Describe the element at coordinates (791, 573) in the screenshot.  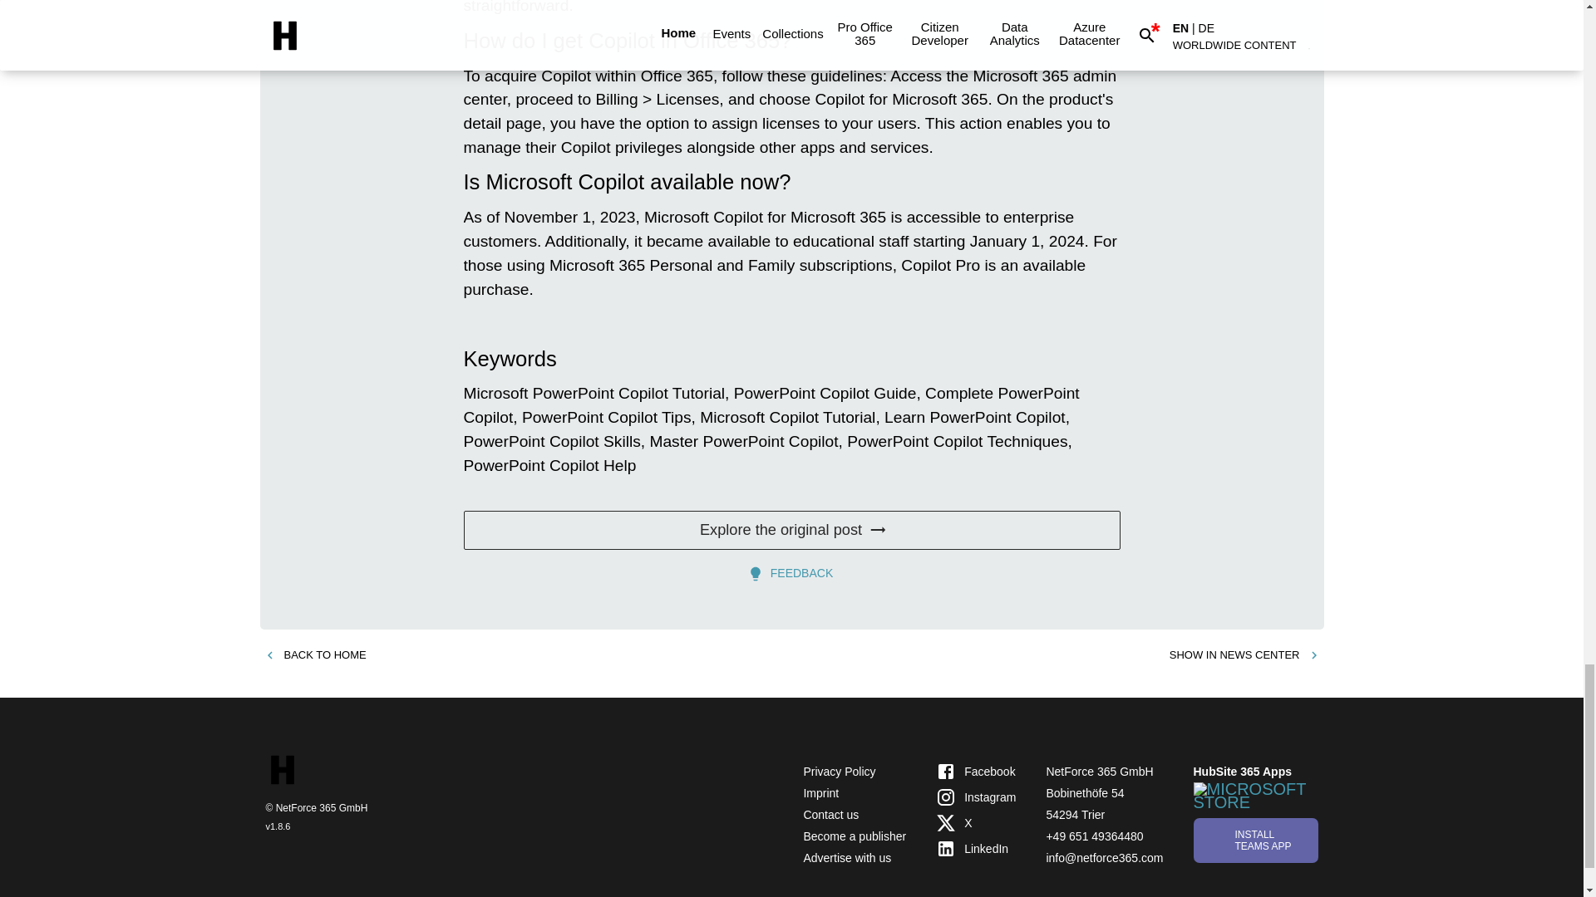
I see `FEEDBACK` at that location.